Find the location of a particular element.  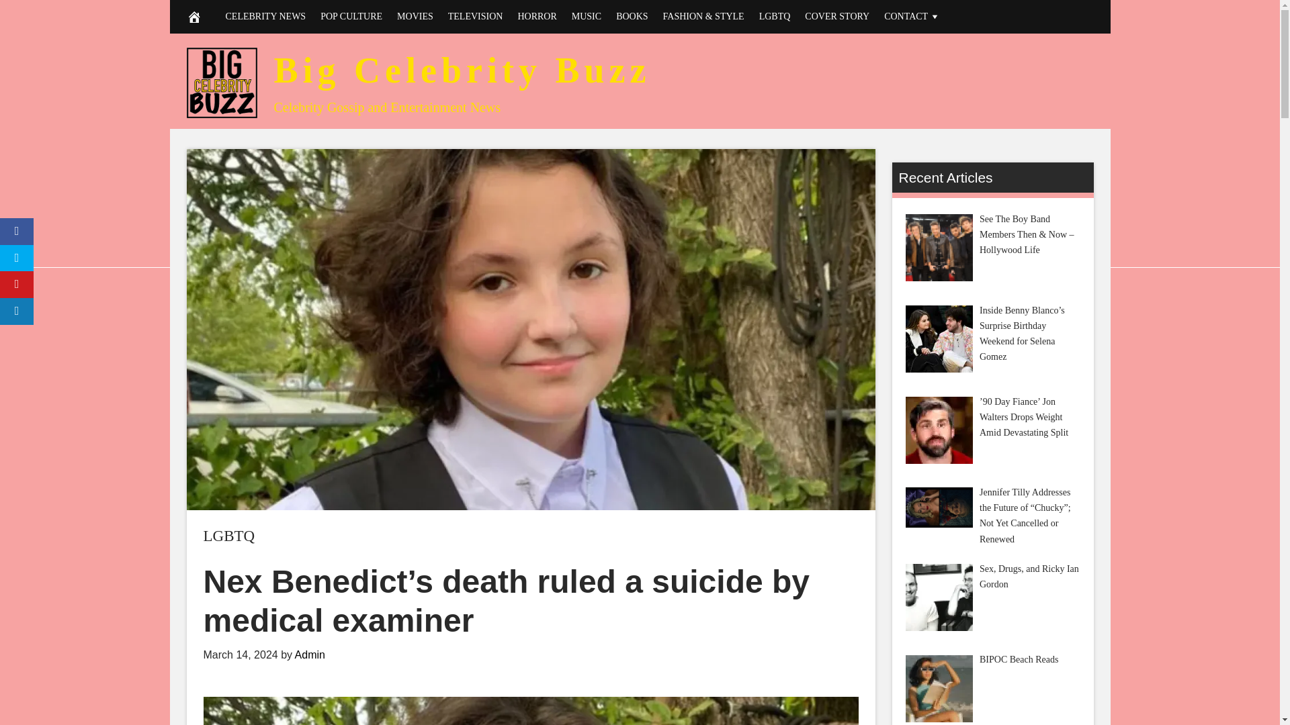

MOVIES is located at coordinates (415, 16).